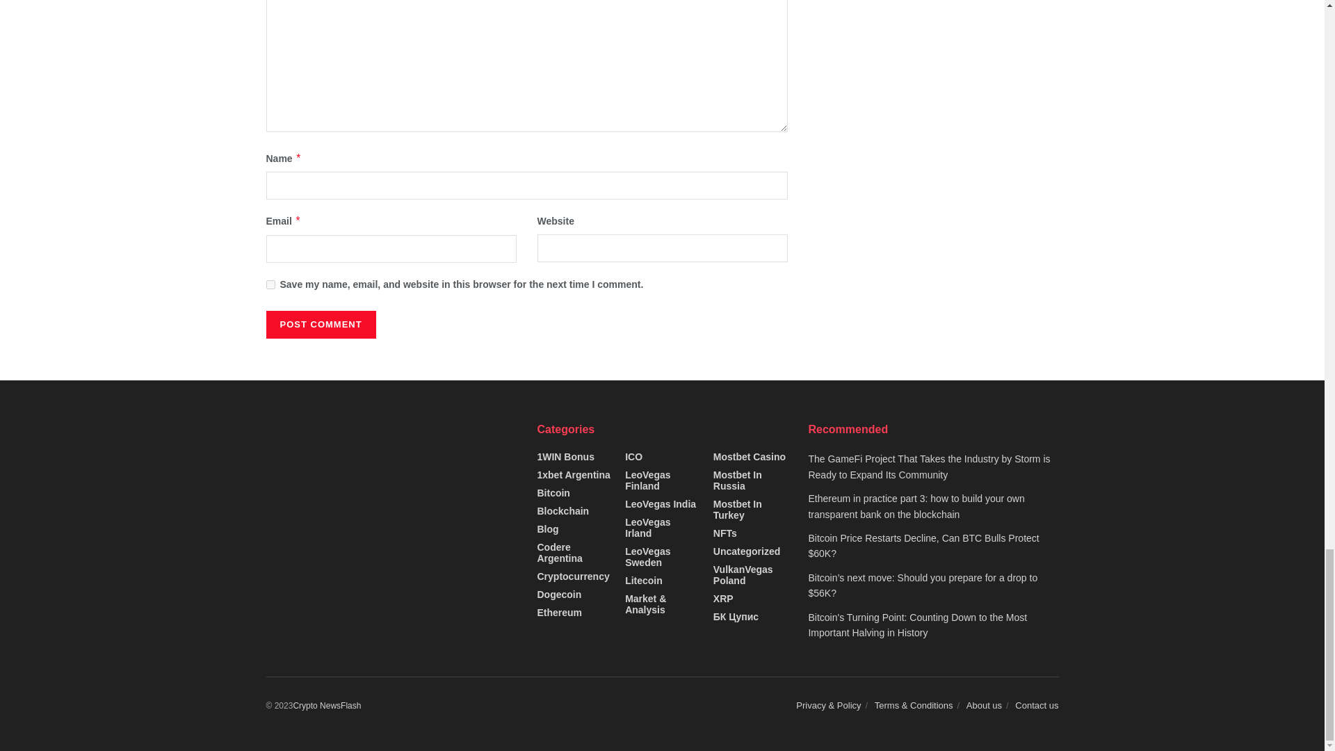 This screenshot has width=1335, height=751. I want to click on Premium news , so click(326, 705).